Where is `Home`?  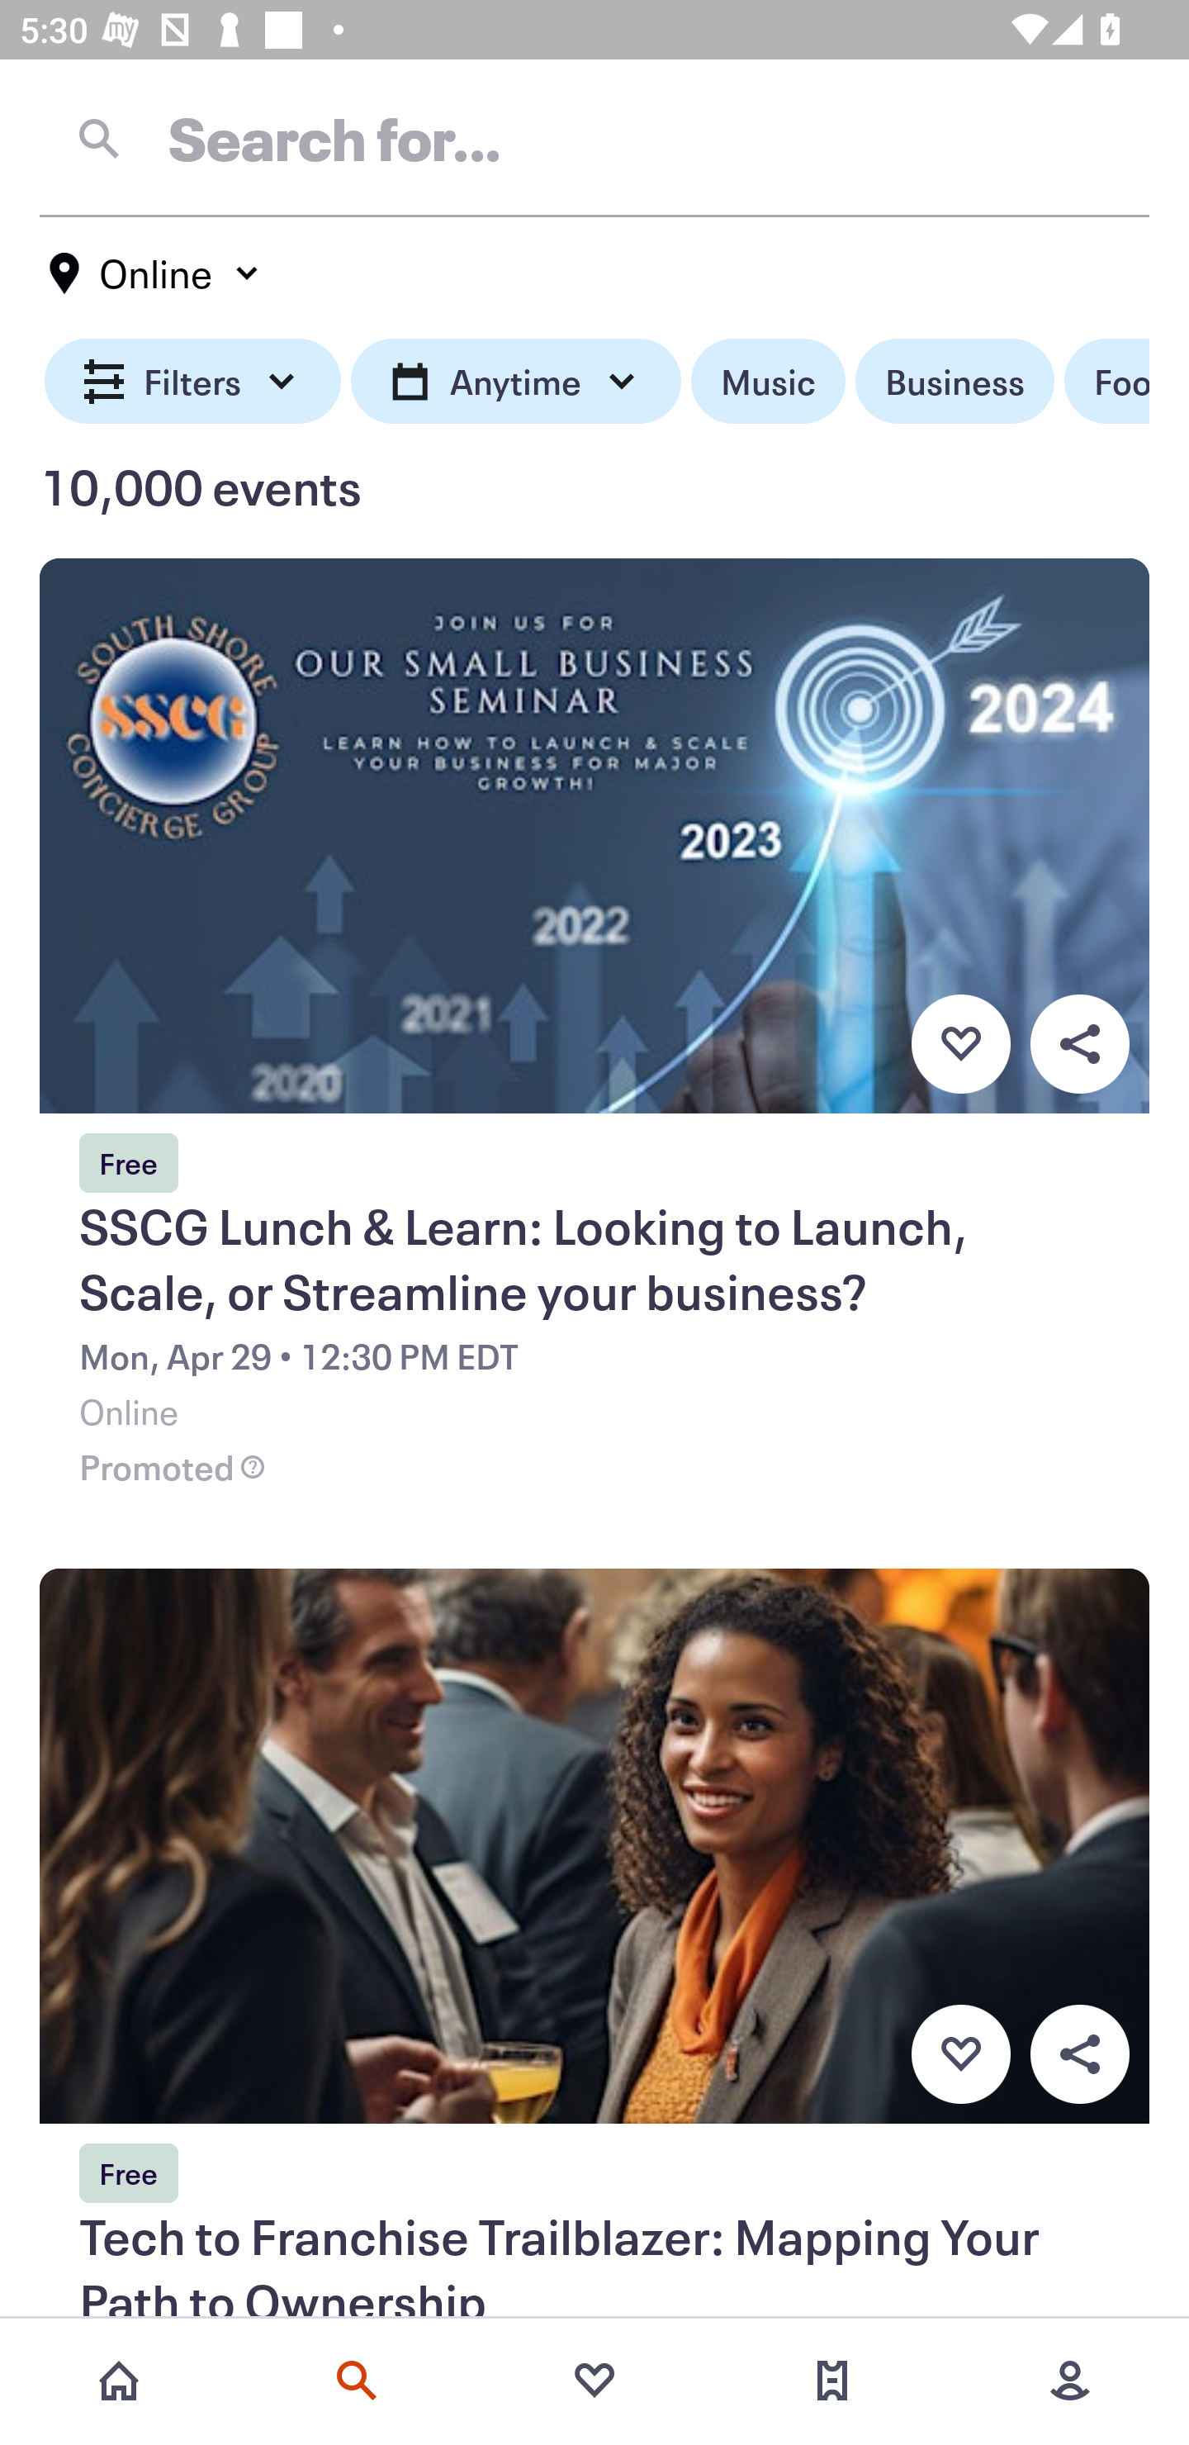
Home is located at coordinates (119, 2381).